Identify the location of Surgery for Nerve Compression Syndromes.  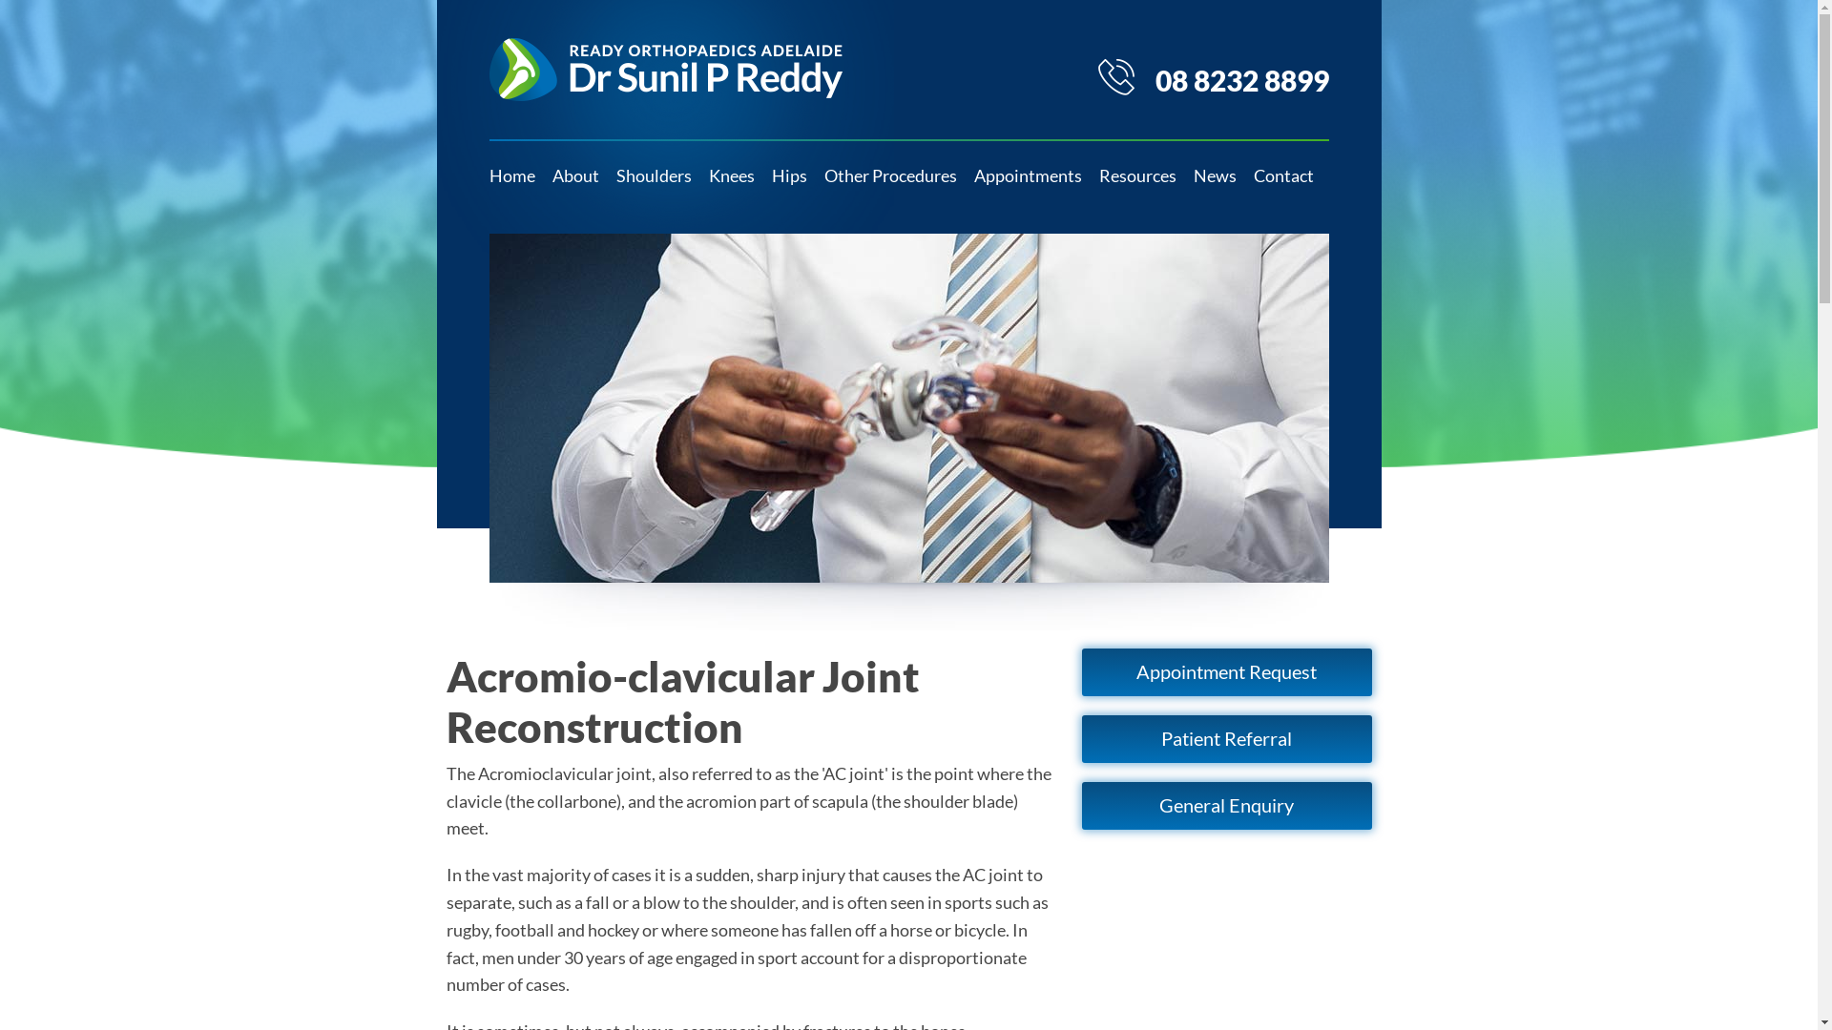
(889, 338).